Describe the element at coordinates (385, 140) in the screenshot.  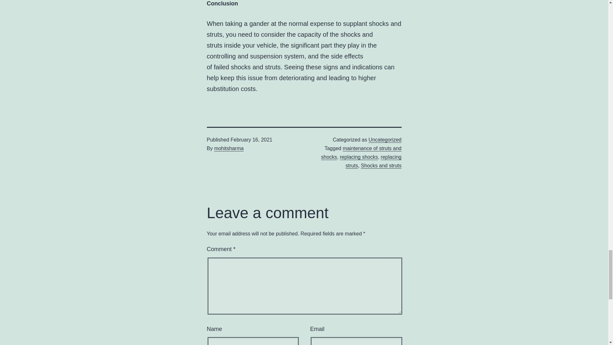
I see `Uncategorized` at that location.